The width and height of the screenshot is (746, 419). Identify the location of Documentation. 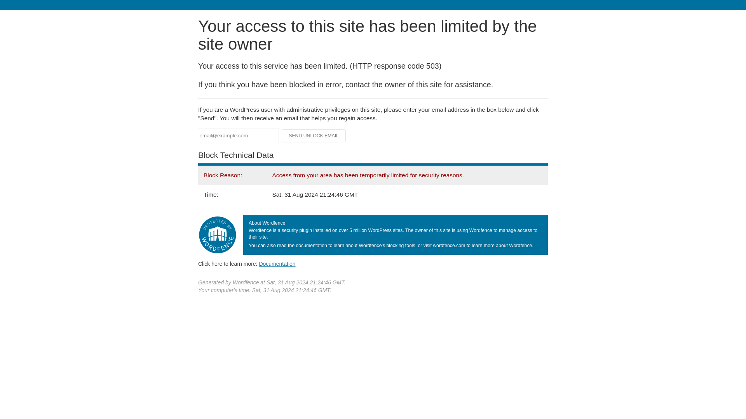
(277, 263).